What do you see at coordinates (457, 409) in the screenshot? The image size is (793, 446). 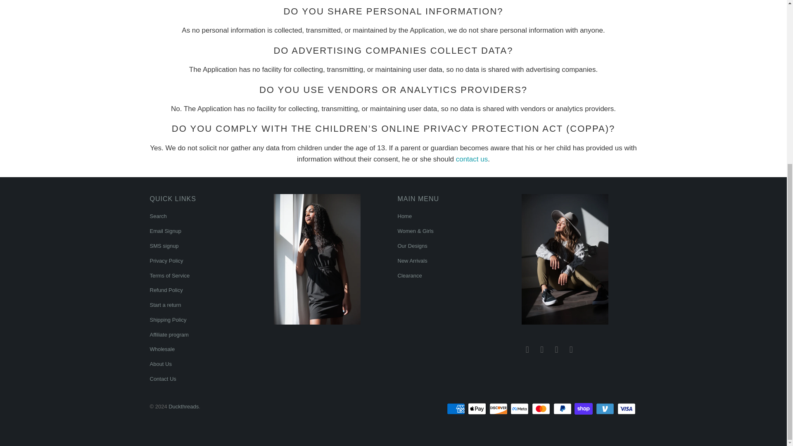 I see `American Express` at bounding box center [457, 409].